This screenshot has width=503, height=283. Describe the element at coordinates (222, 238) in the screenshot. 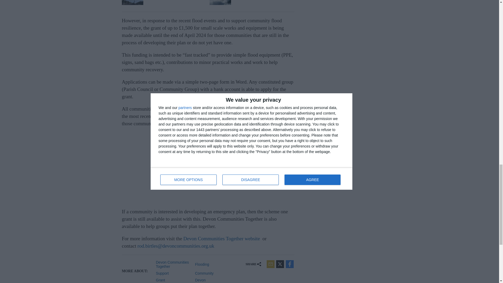

I see `Devon Communities Together website` at that location.